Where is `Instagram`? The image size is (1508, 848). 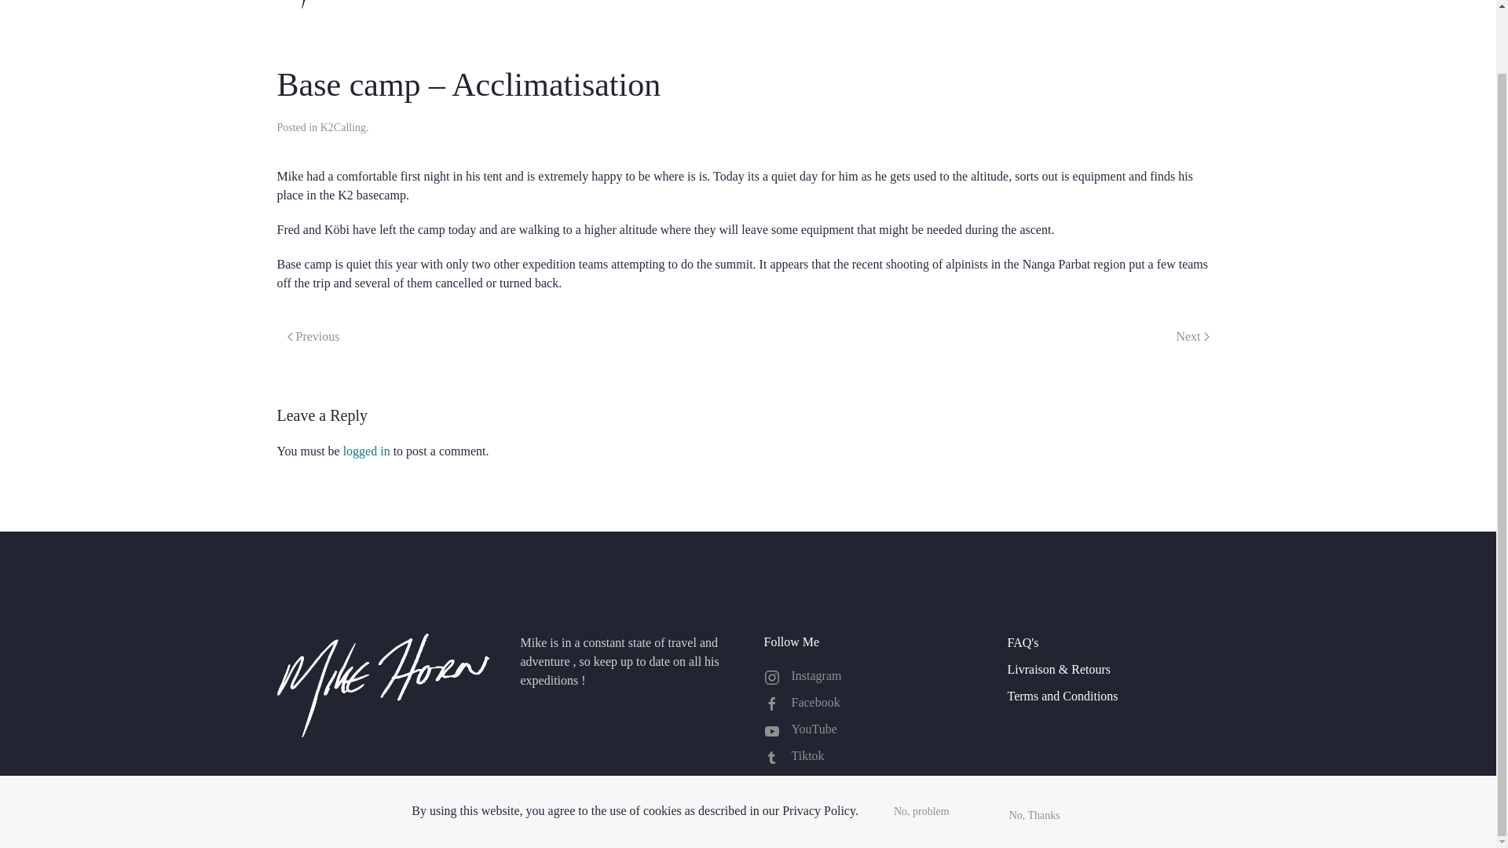 Instagram is located at coordinates (869, 675).